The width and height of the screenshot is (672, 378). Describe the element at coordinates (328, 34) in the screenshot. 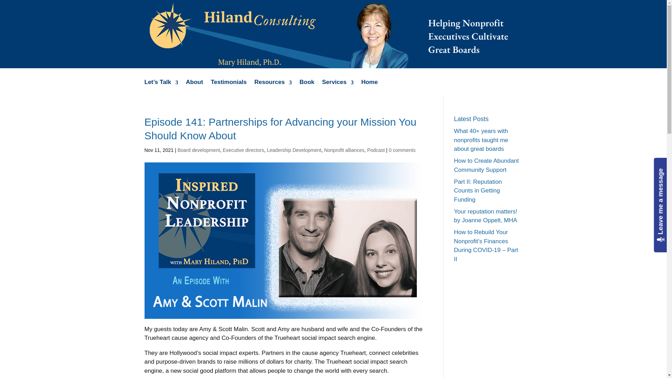

I see `final2022` at that location.